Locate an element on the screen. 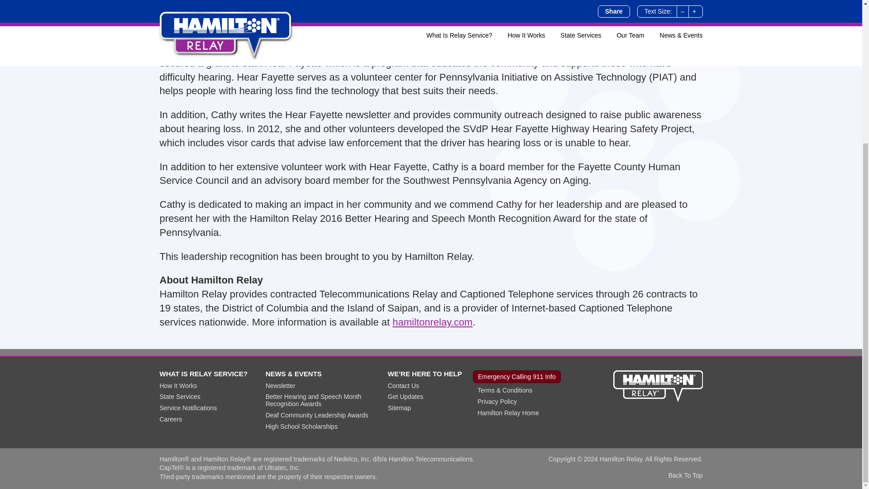  High School Scholarships is located at coordinates (301, 427).